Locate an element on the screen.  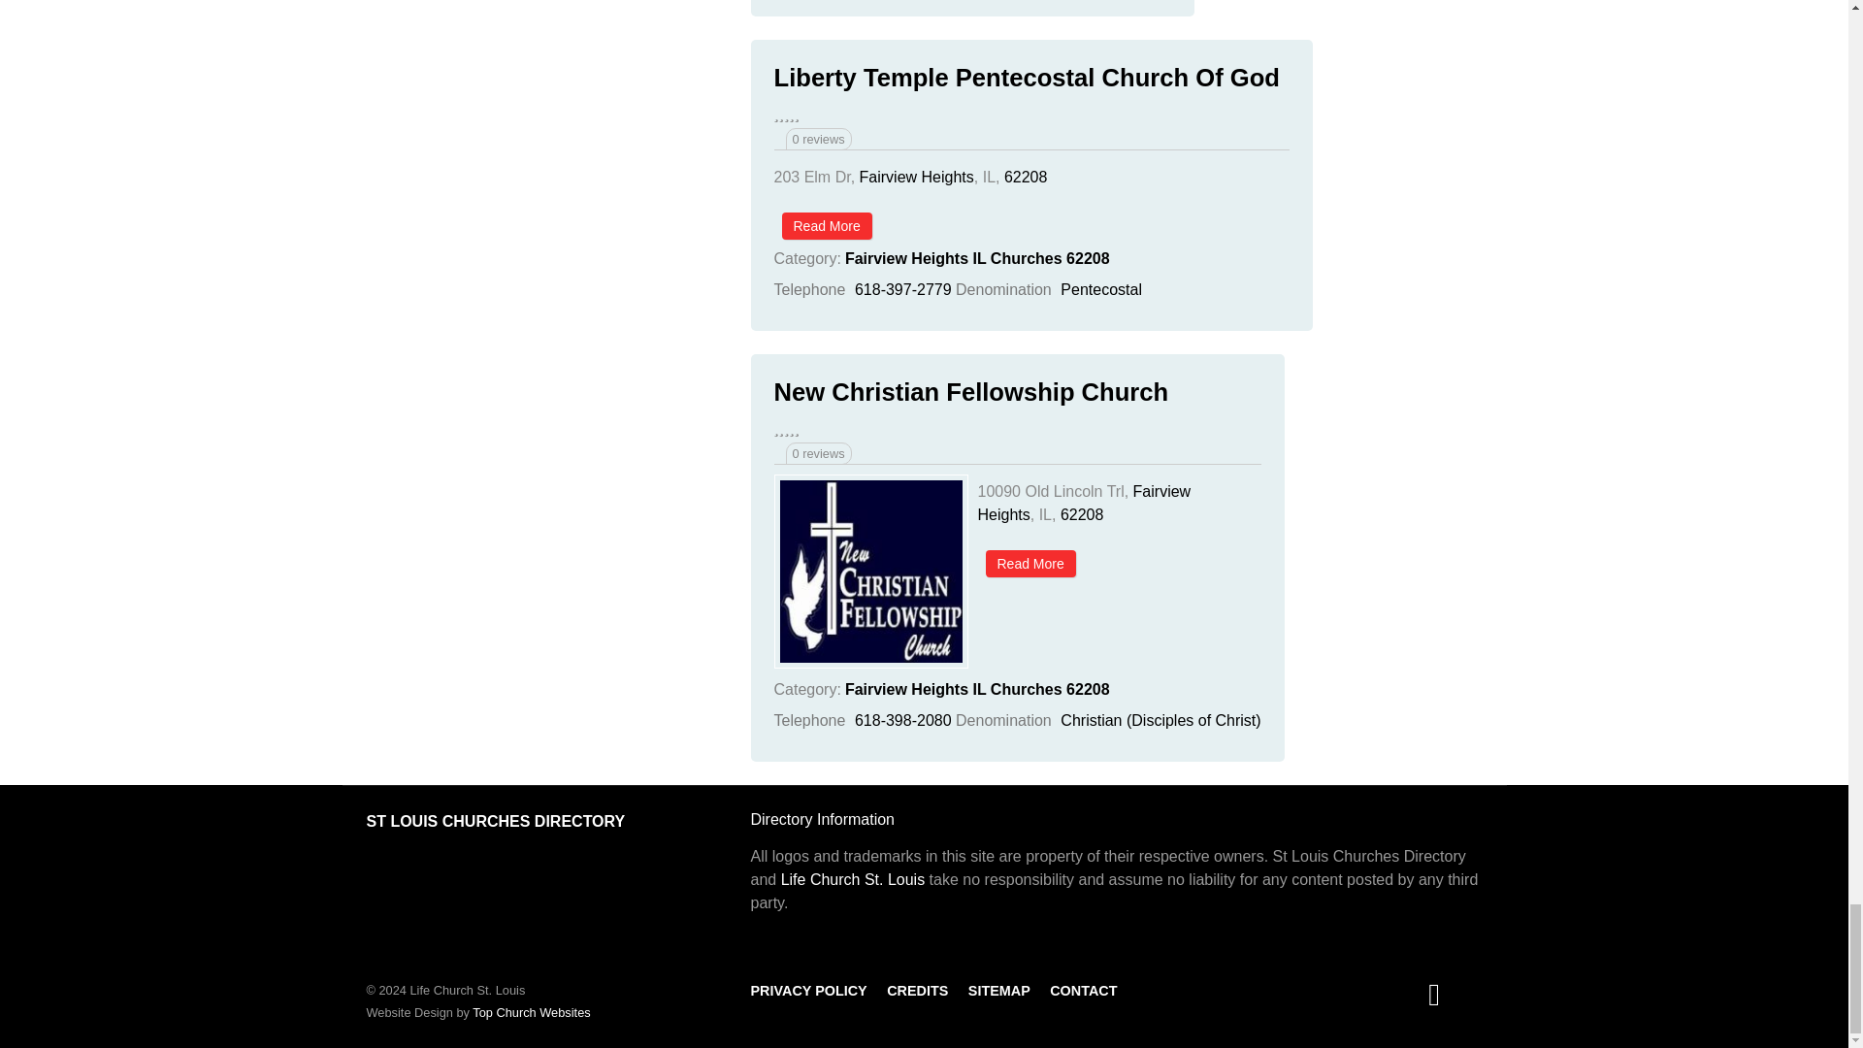
Privacy Policy is located at coordinates (809, 991).